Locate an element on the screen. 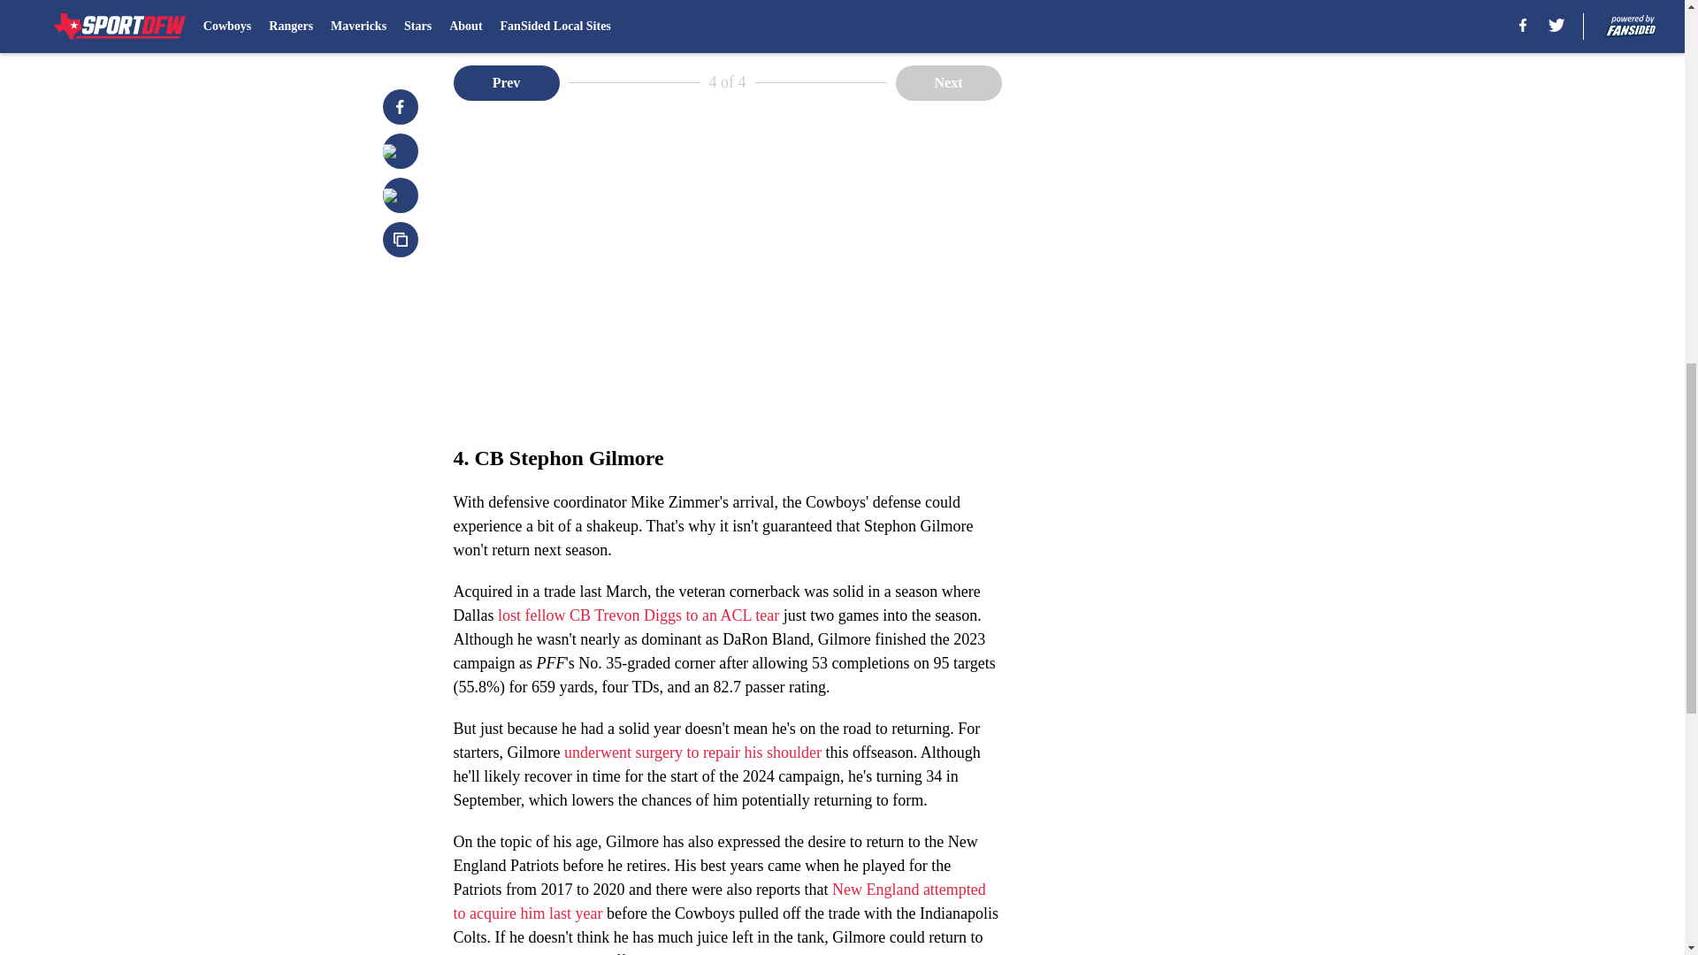 Image resolution: width=1698 pixels, height=955 pixels. Next is located at coordinates (948, 83).